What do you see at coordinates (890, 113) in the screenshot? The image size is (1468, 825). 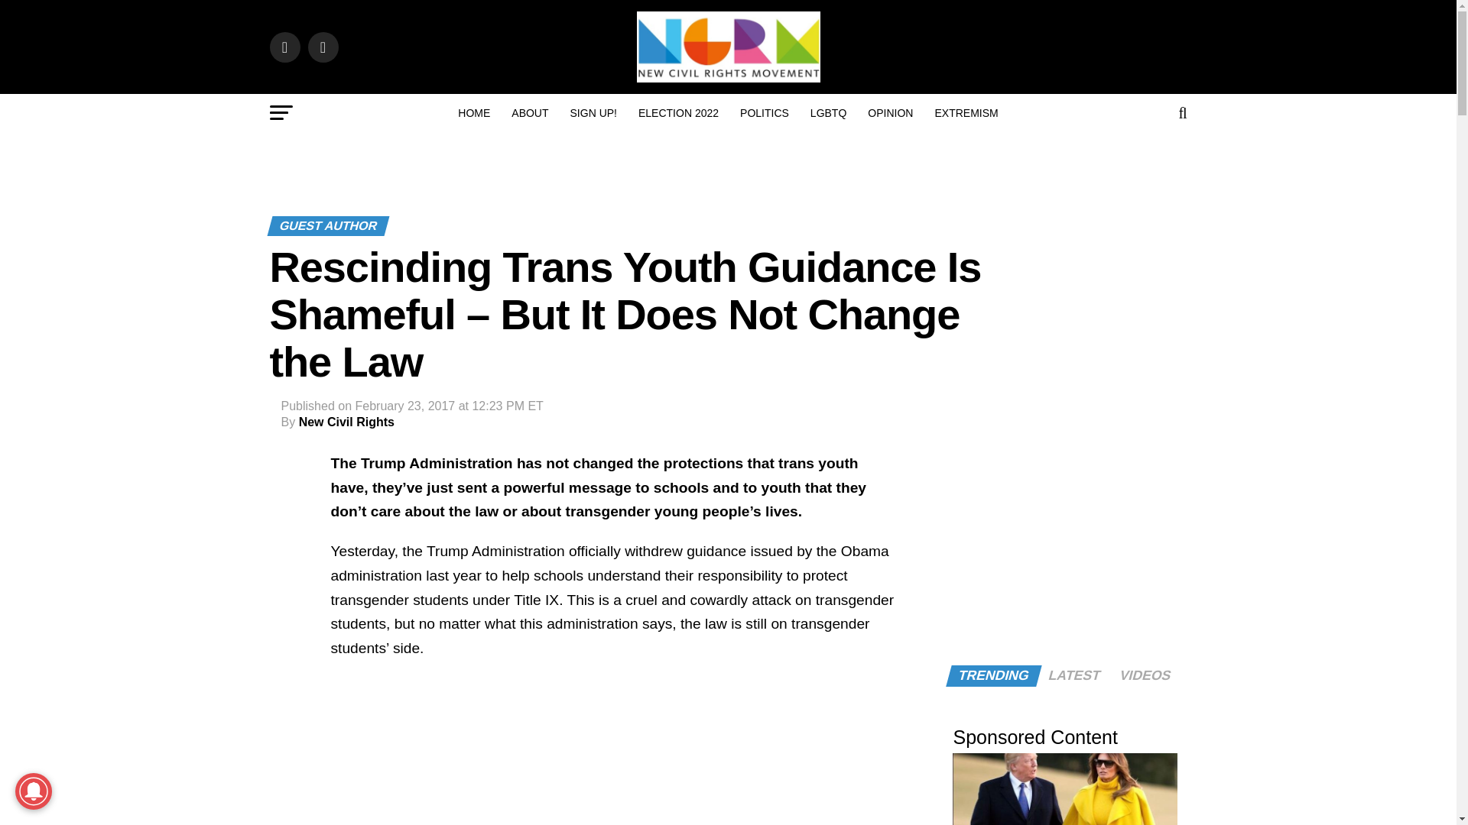 I see `OPINION` at bounding box center [890, 113].